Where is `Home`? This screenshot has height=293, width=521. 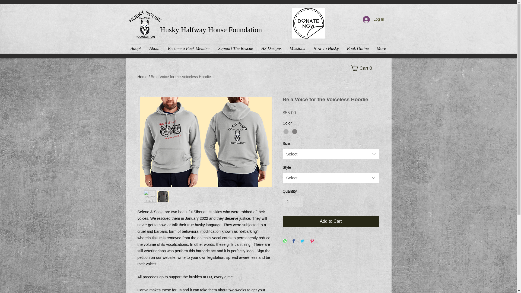 Home is located at coordinates (142, 77).